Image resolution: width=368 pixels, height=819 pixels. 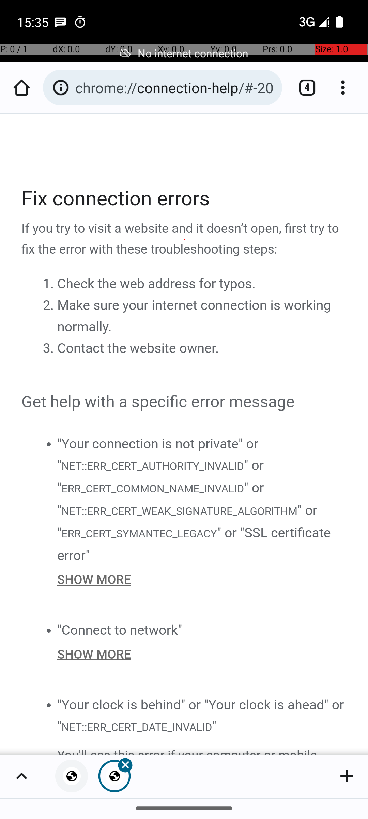 I want to click on You'll see this error if your computer or mobile device's date and time are inaccurate., so click(x=202, y=750).